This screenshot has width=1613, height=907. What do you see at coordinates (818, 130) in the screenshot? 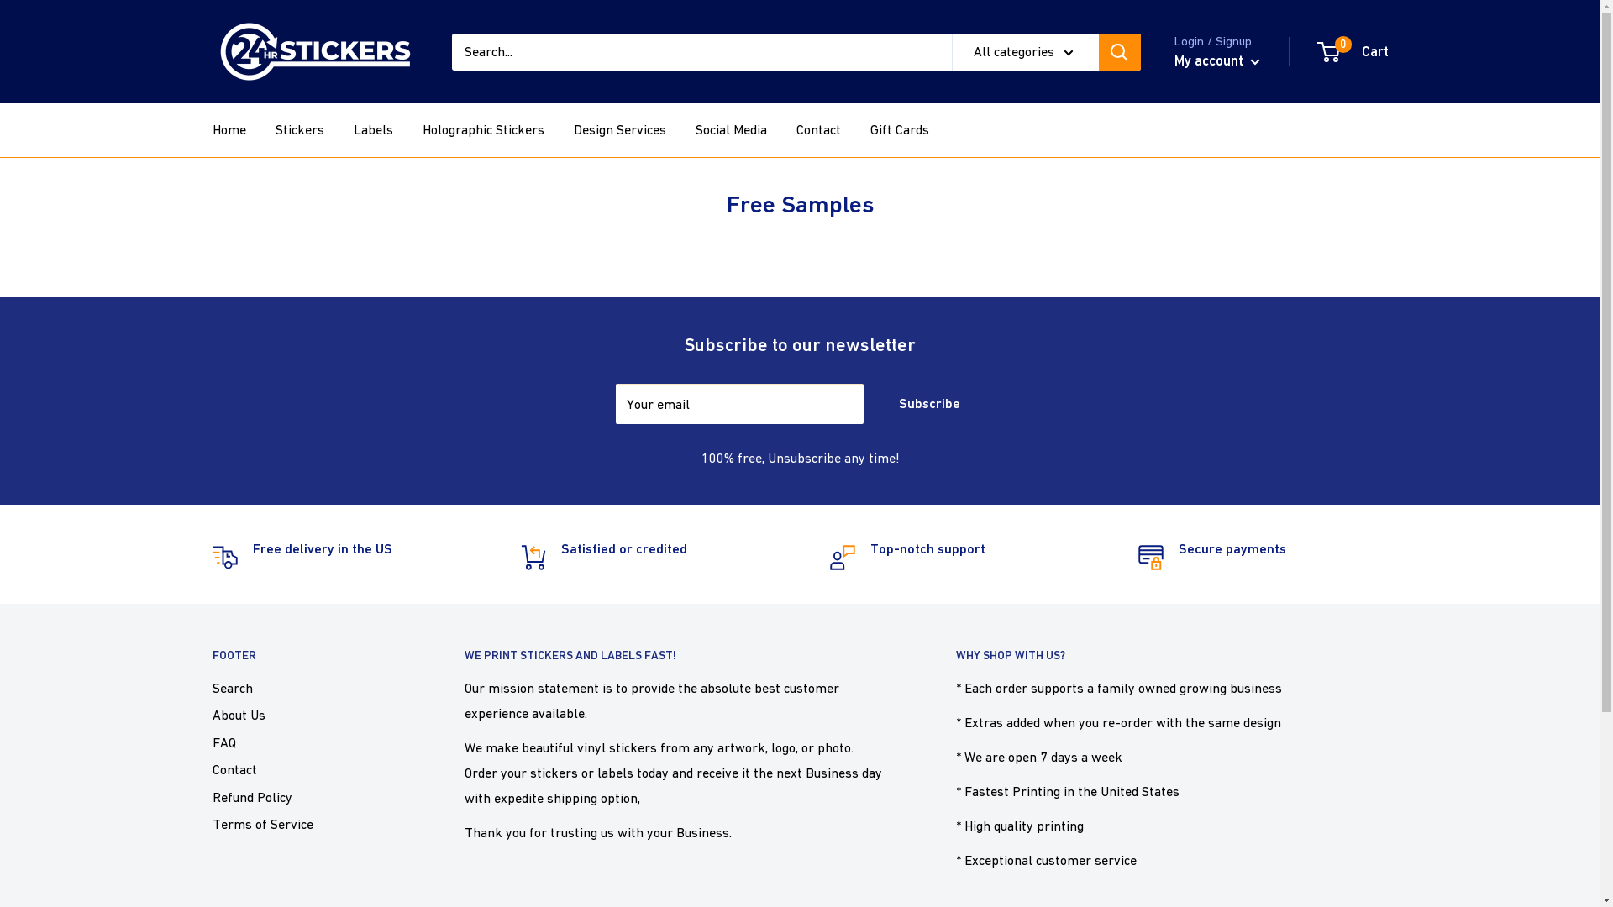
I see `Contact` at bounding box center [818, 130].